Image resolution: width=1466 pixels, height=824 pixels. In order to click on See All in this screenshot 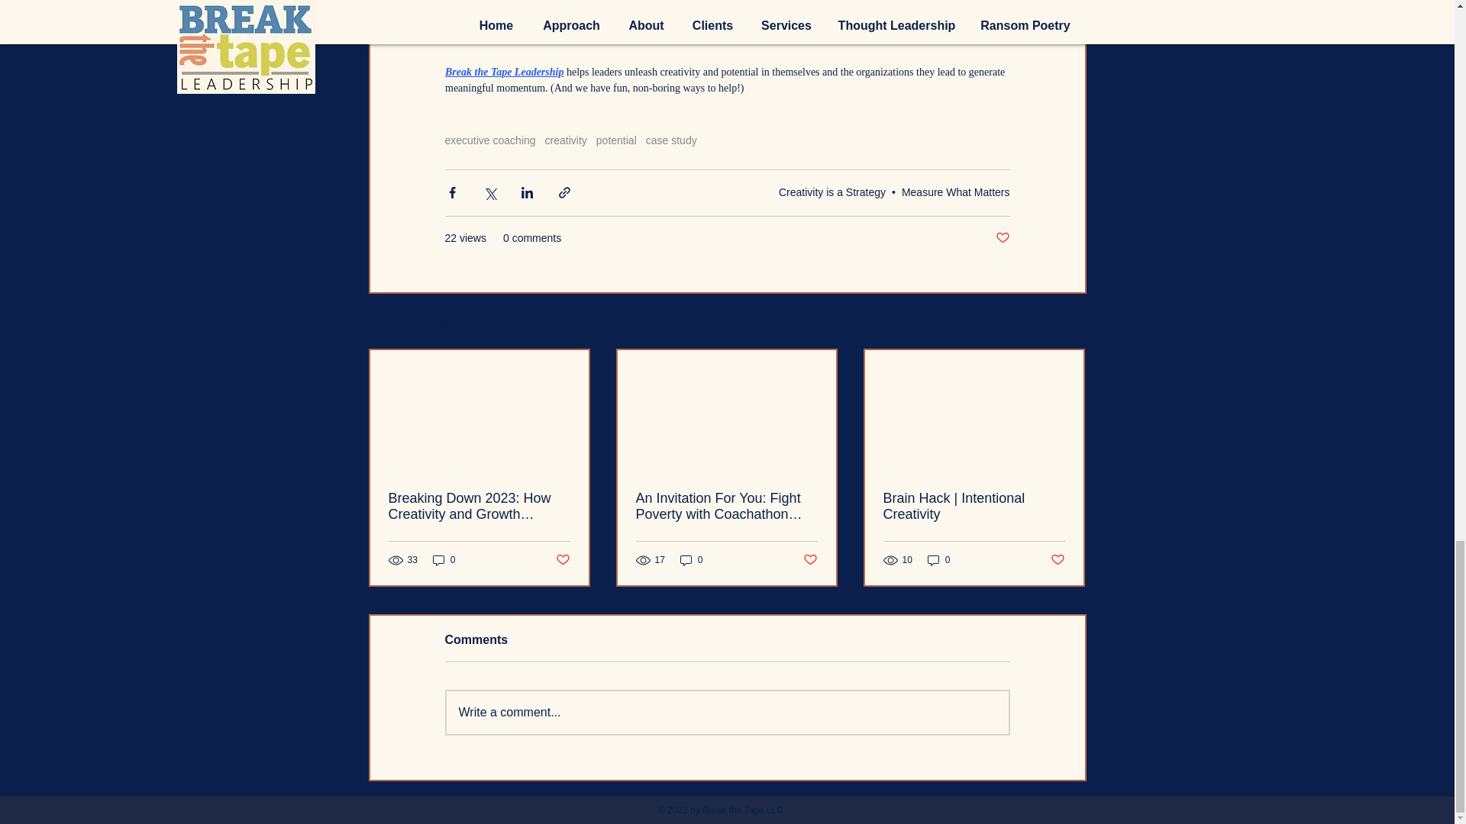, I will do `click(1069, 322)`.